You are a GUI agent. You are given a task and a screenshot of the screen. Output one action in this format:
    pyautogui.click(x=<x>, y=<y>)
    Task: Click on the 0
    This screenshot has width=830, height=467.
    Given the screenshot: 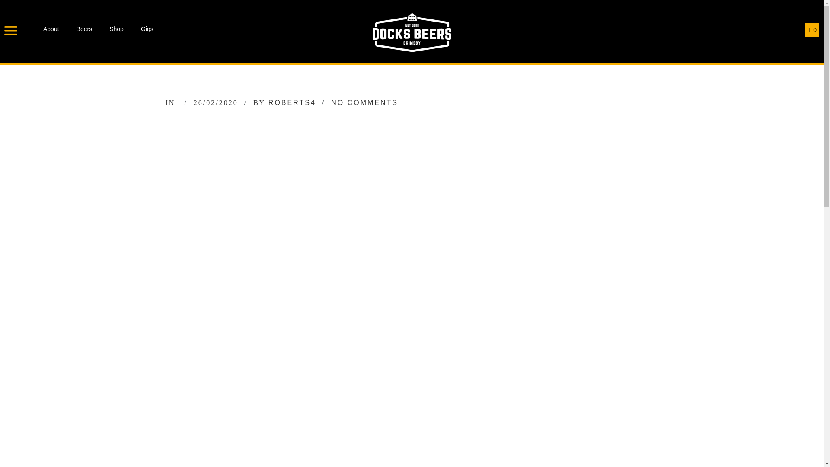 What is the action you would take?
    pyautogui.click(x=812, y=30)
    